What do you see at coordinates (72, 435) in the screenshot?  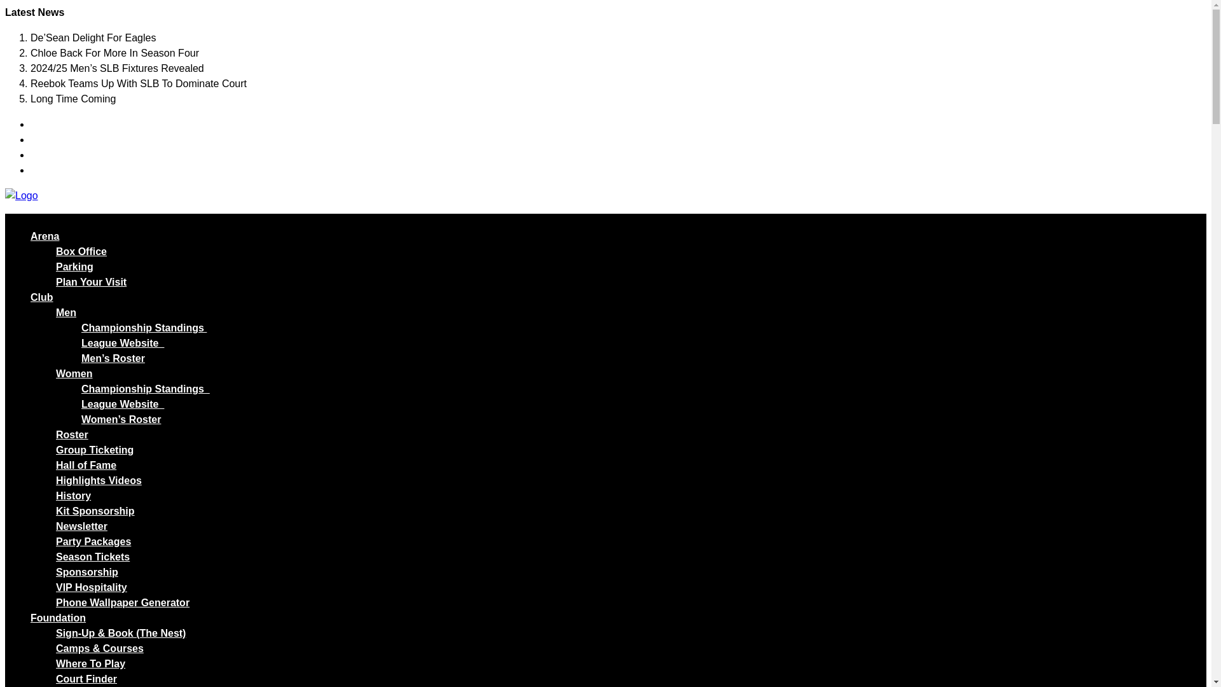 I see `Roster` at bounding box center [72, 435].